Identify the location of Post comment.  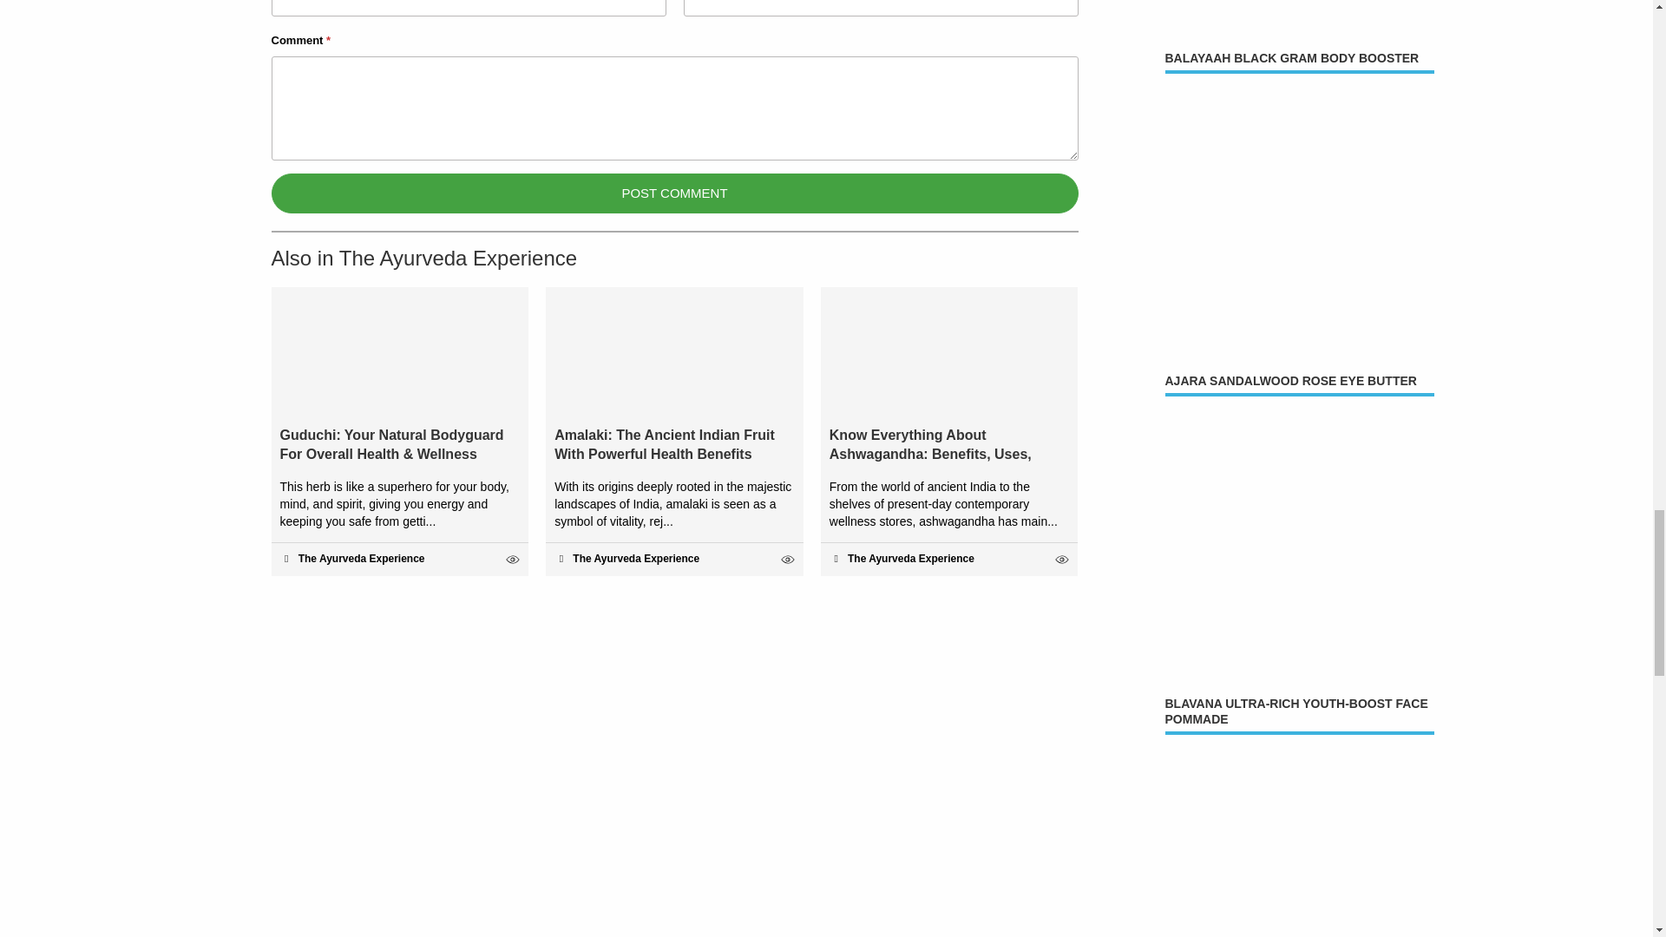
(673, 193).